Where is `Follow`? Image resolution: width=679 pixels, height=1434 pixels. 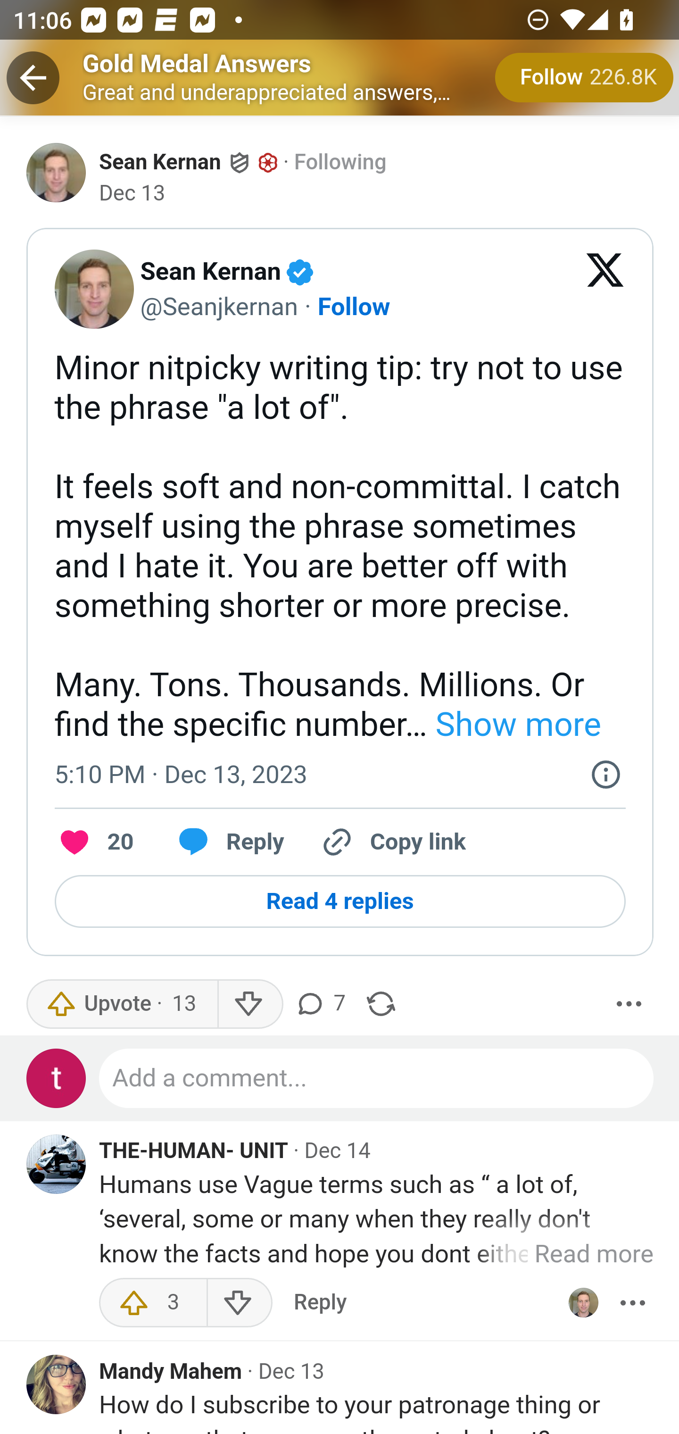 Follow is located at coordinates (354, 306).